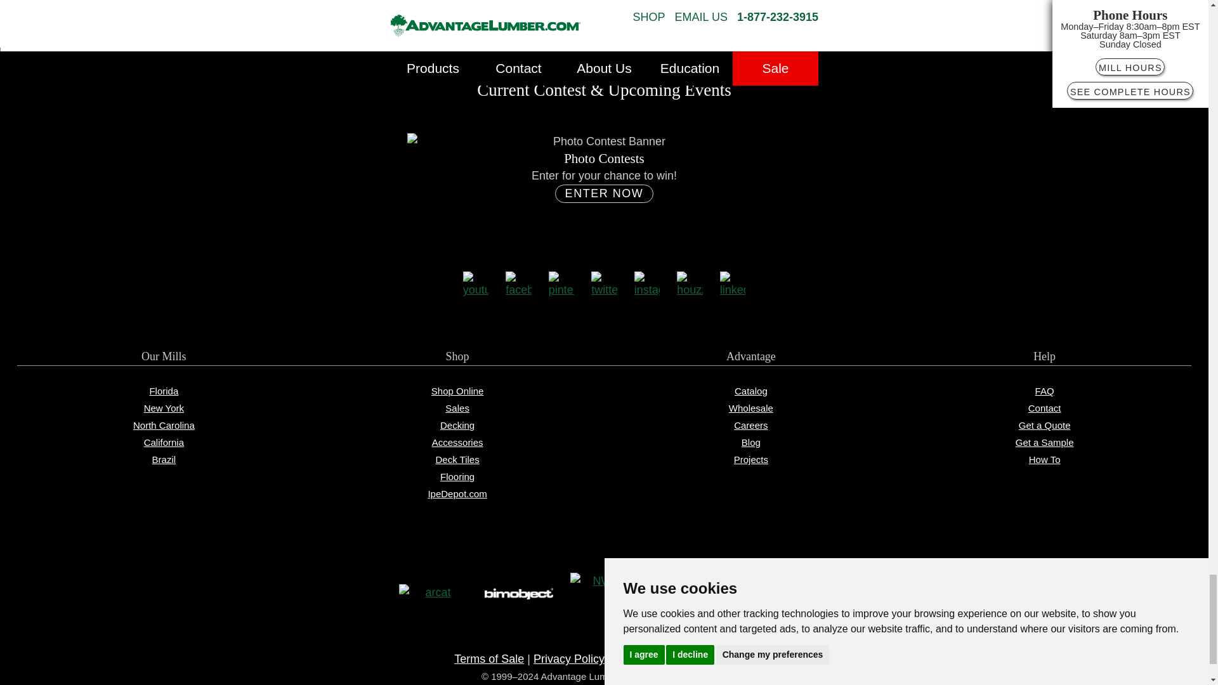 The image size is (1218, 685). What do you see at coordinates (775, 593) in the screenshot?
I see `NADRA` at bounding box center [775, 593].